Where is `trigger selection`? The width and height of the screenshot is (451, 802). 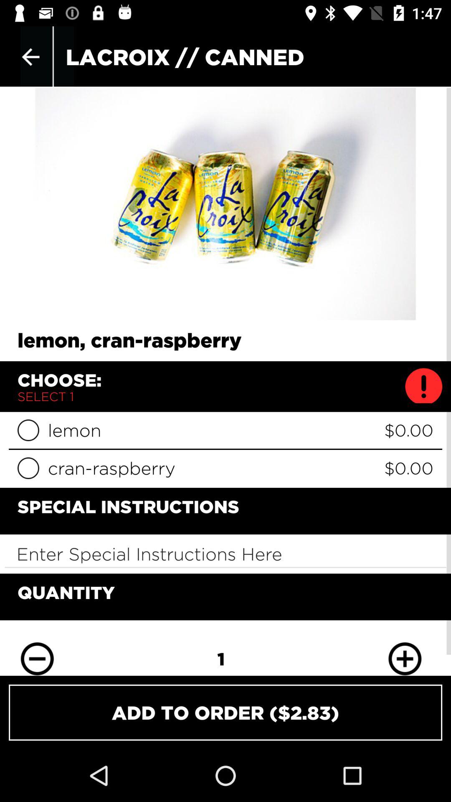 trigger selection is located at coordinates (28, 430).